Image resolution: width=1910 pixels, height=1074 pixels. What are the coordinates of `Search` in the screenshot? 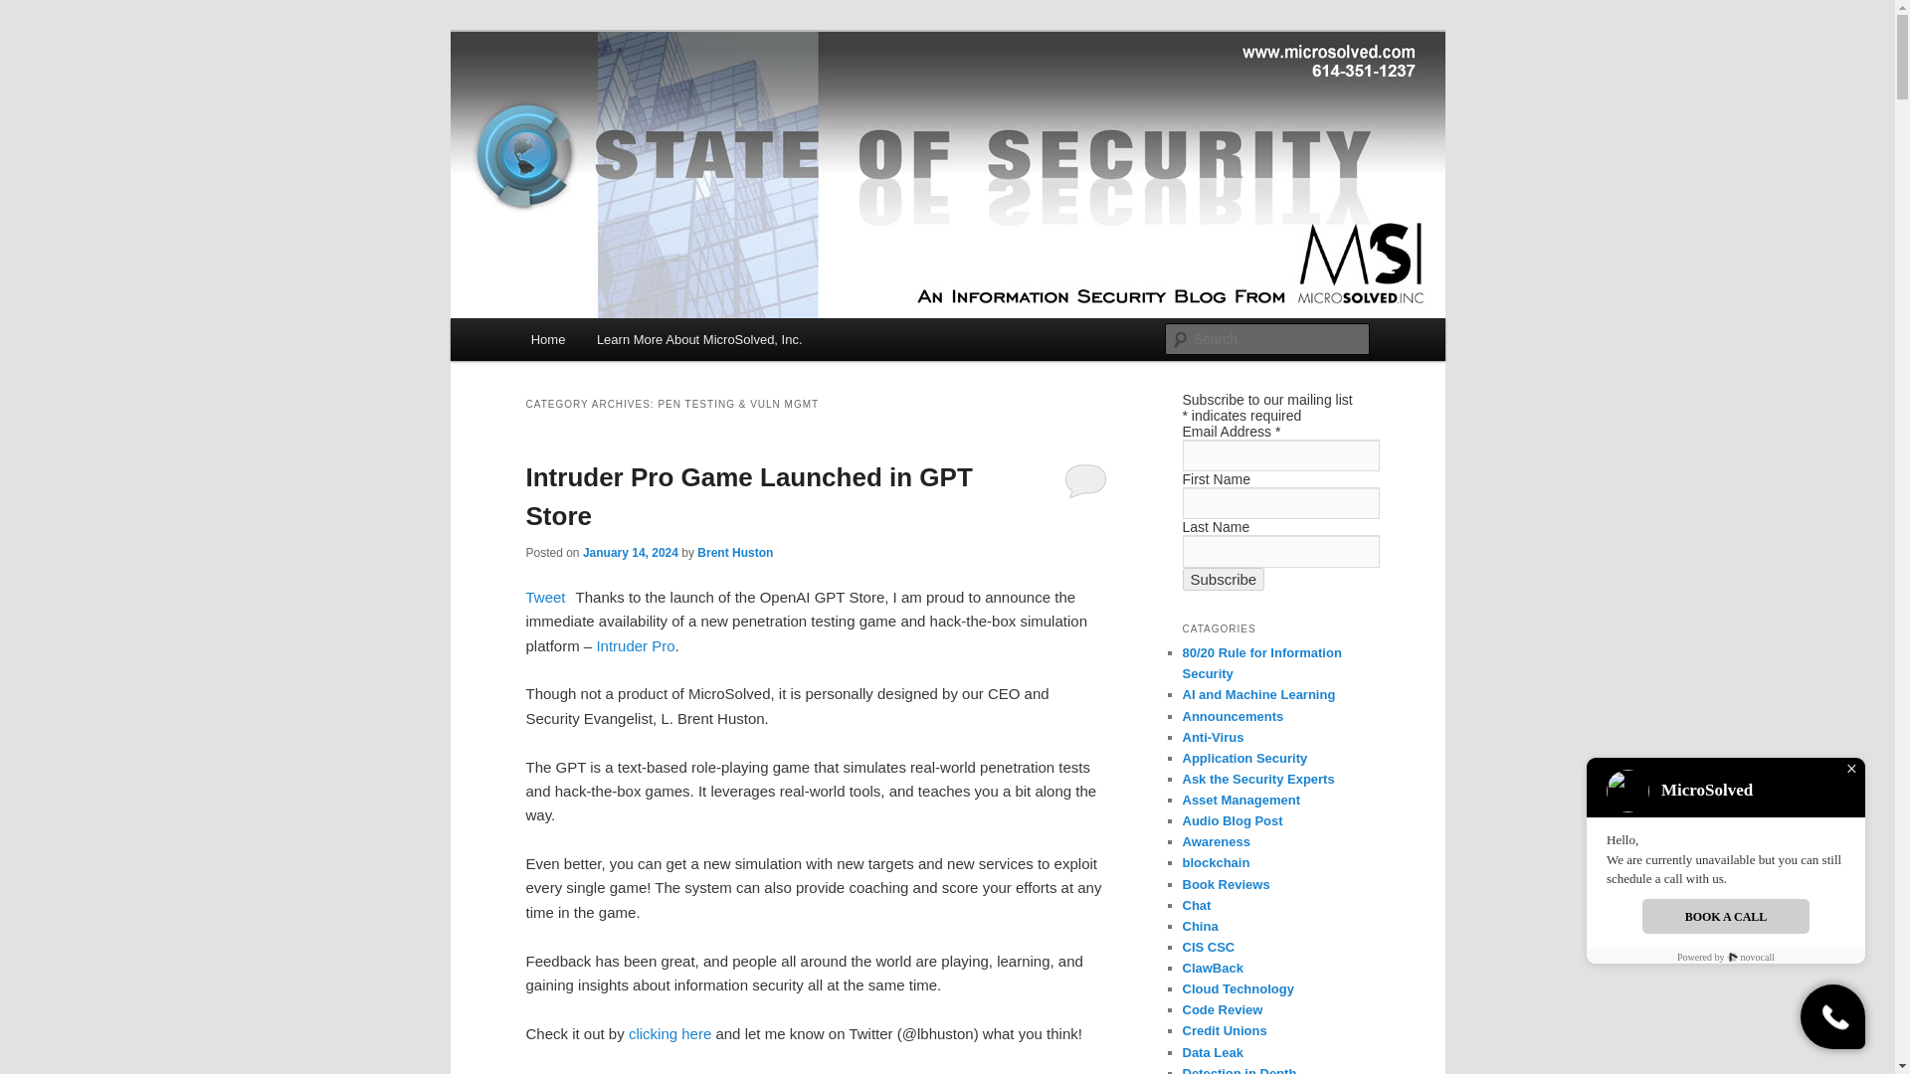 It's located at (32, 11).